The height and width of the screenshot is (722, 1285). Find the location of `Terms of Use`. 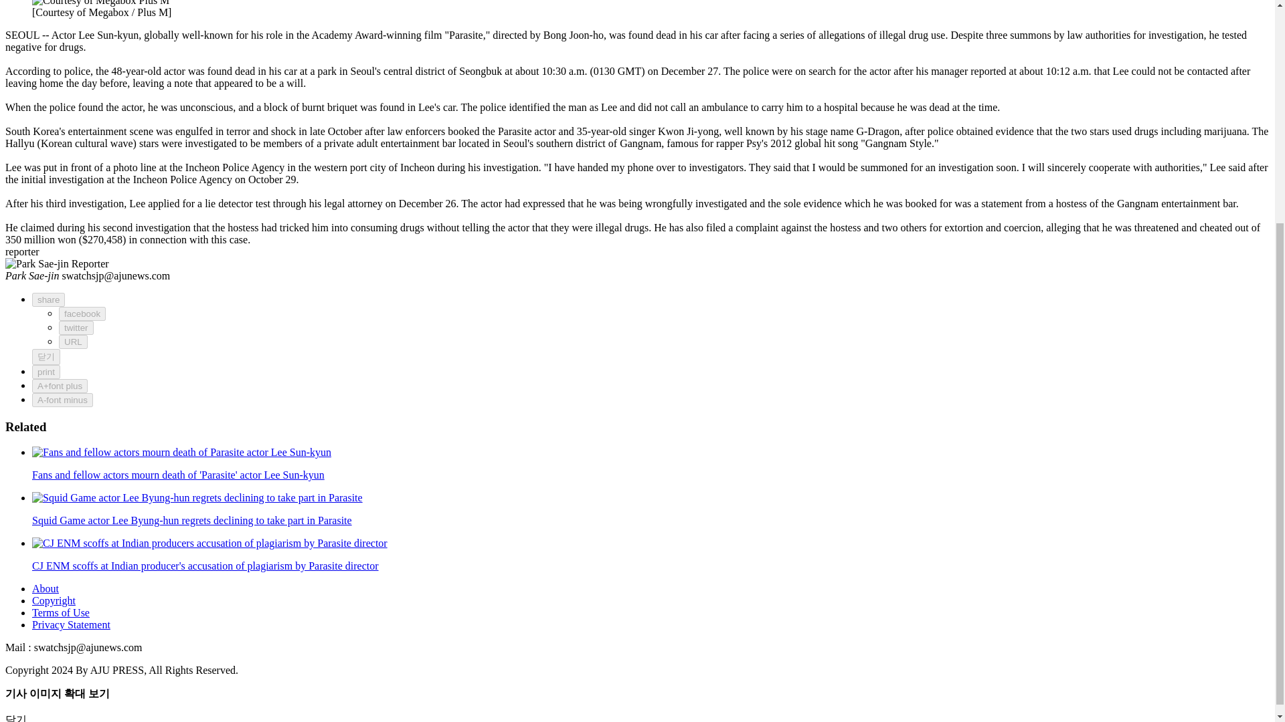

Terms of Use is located at coordinates (61, 612).